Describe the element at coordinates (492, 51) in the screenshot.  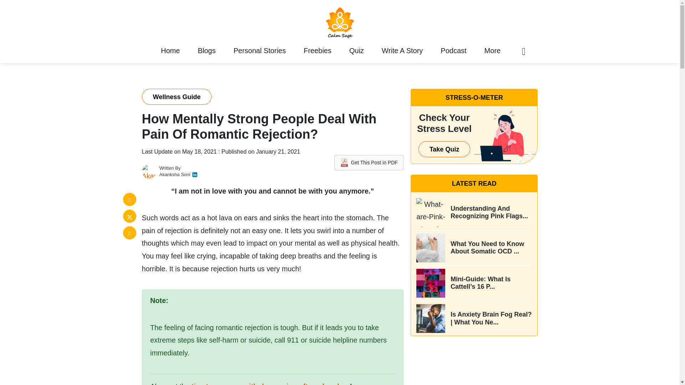
I see `More` at that location.